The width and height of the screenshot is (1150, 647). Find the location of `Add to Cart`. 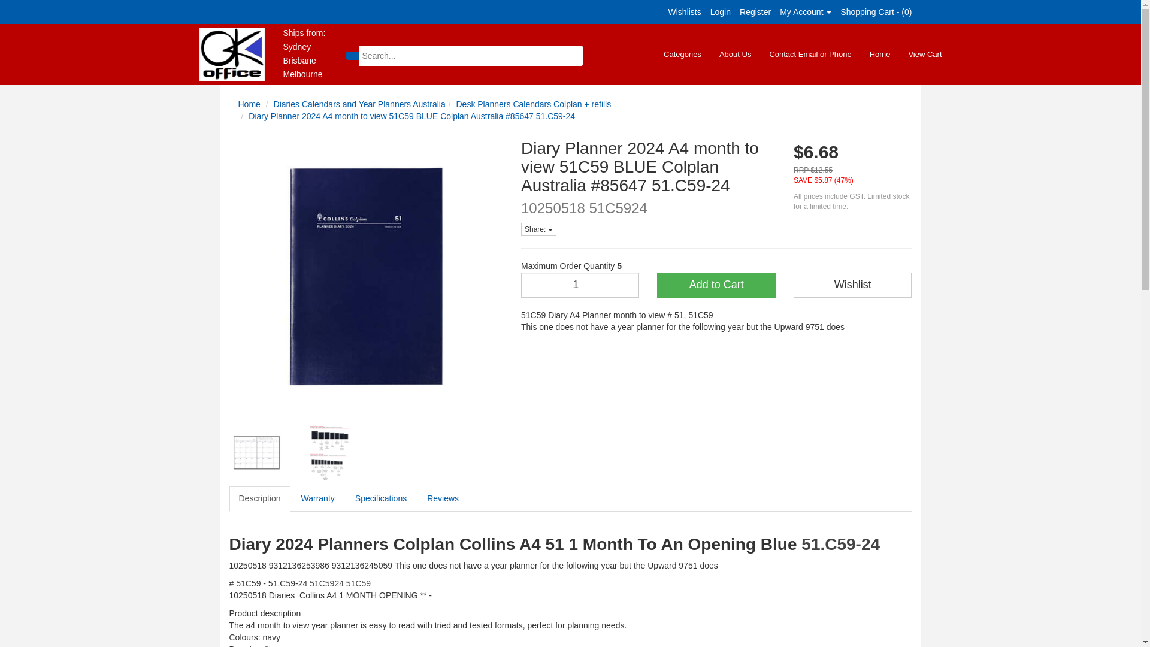

Add to Cart is located at coordinates (716, 285).